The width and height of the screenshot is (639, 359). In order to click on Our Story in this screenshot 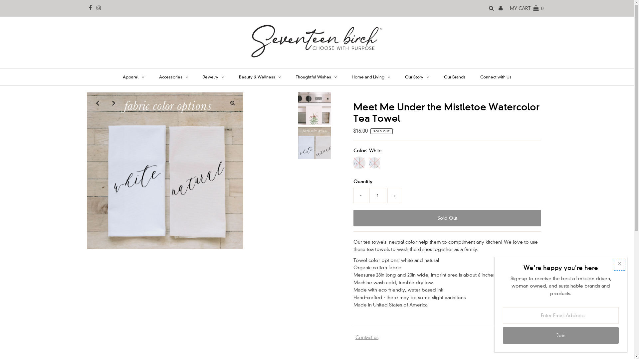, I will do `click(417, 77)`.